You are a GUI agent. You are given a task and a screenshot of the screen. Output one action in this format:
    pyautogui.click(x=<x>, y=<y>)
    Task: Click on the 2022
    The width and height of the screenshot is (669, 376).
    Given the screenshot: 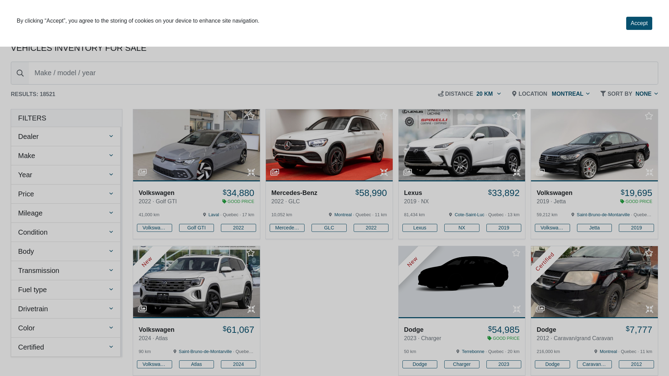 What is the action you would take?
    pyautogui.click(x=238, y=228)
    